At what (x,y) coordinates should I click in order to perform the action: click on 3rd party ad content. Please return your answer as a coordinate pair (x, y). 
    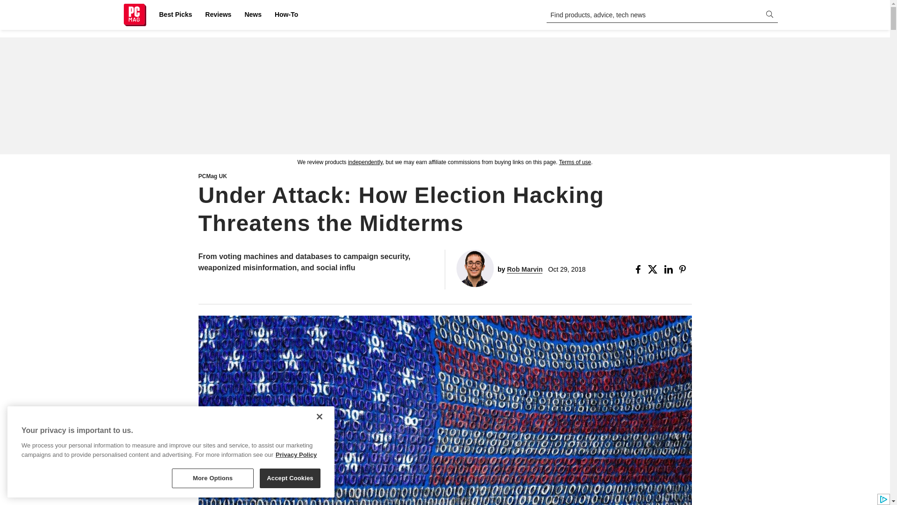
    Looking at the image, I should click on (444, 95).